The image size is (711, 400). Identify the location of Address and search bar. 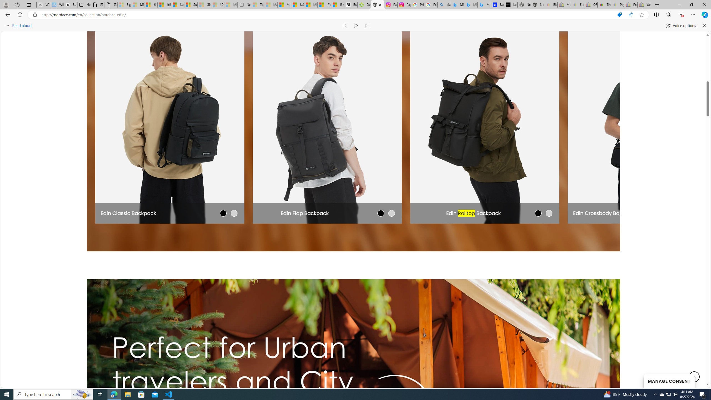
(327, 15).